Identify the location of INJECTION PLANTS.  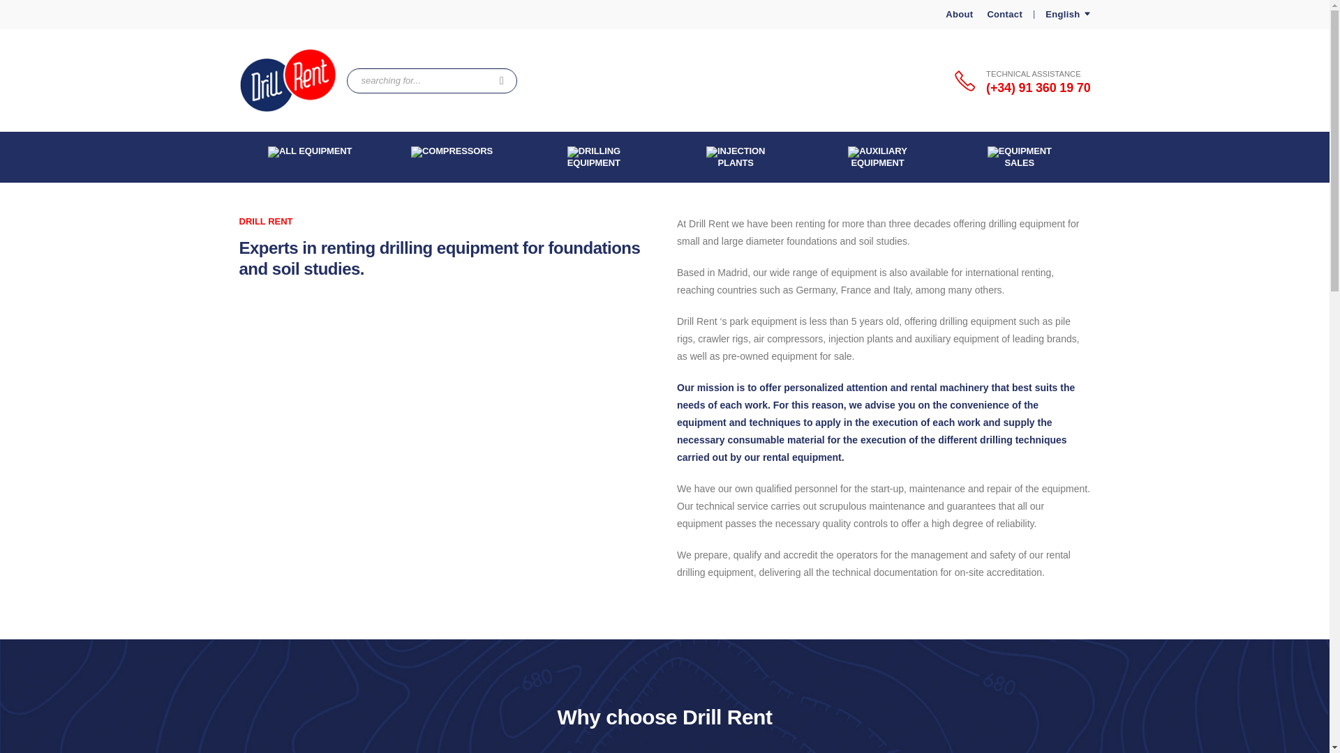
(736, 158).